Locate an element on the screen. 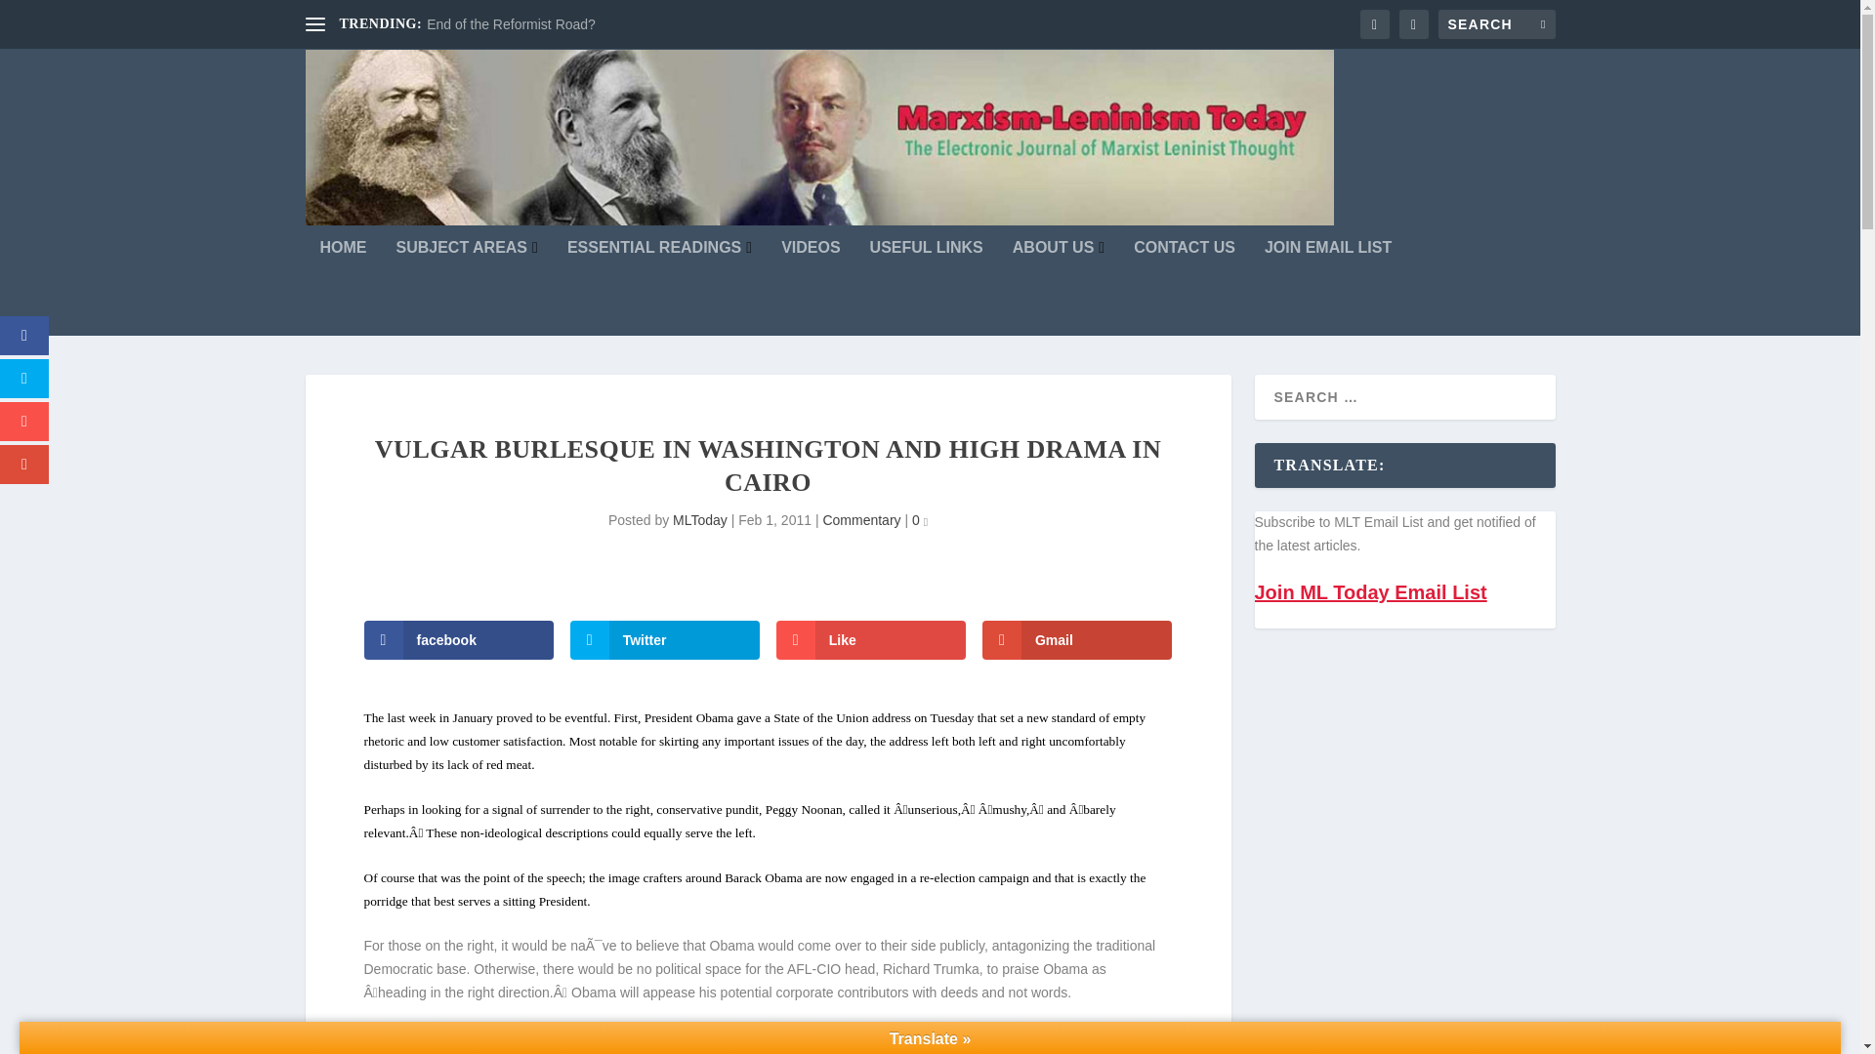 This screenshot has width=1875, height=1054. ESSENTIAL READINGS is located at coordinates (659, 288).